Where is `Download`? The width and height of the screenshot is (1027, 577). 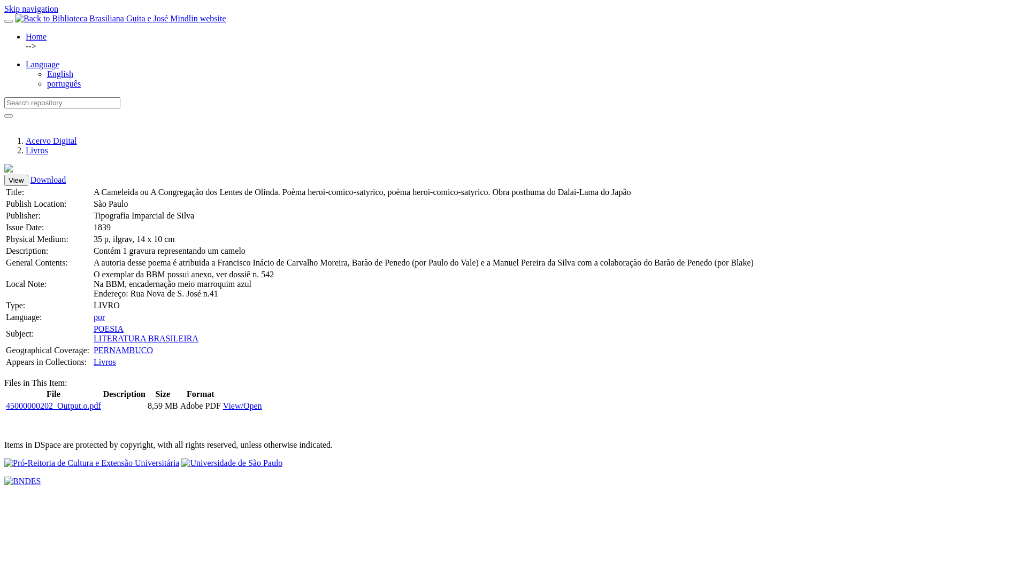
Download is located at coordinates (48, 180).